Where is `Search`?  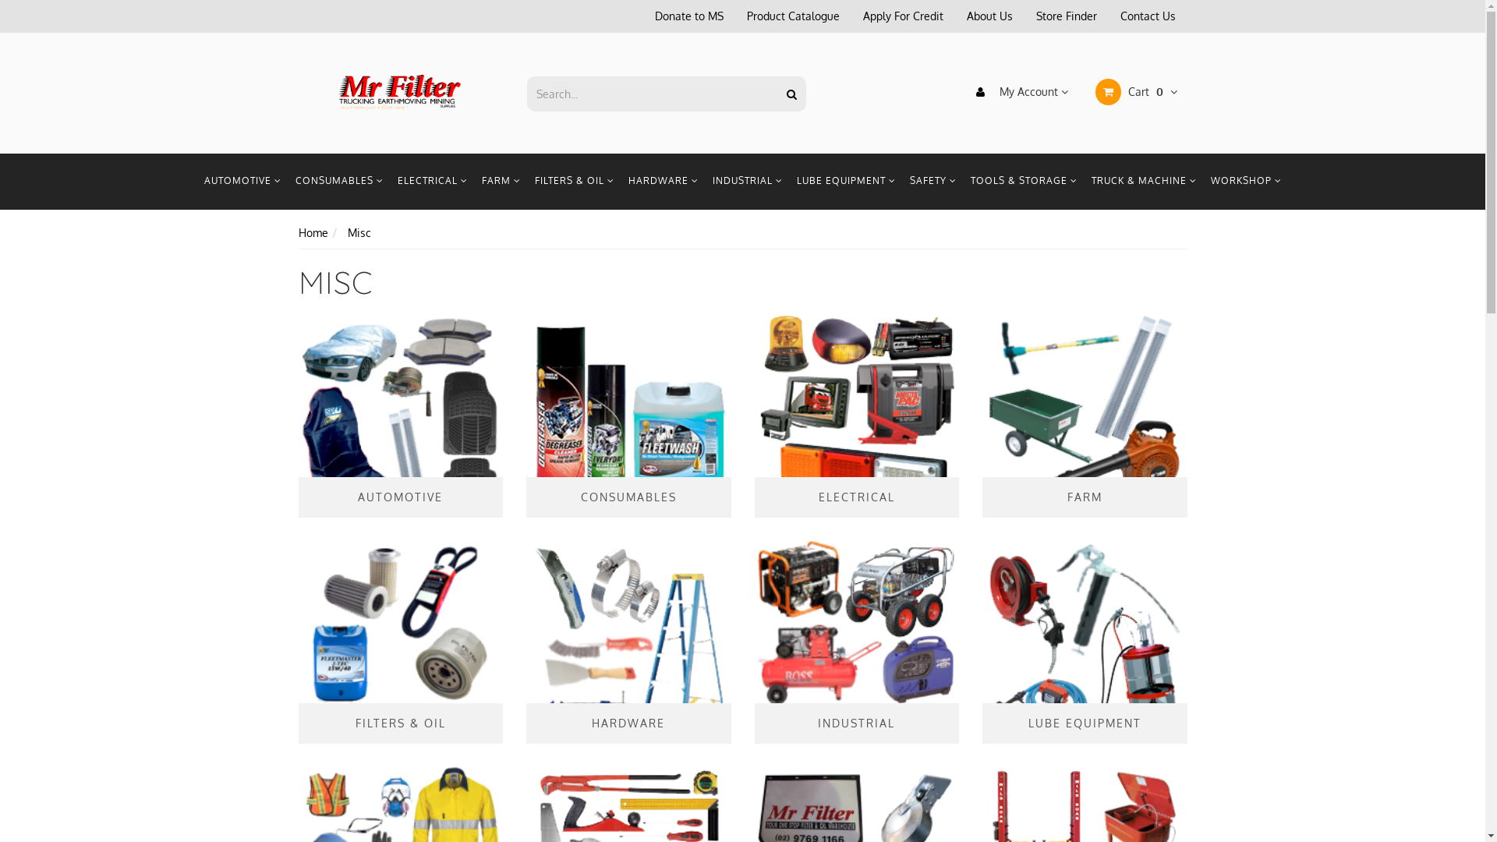
Search is located at coordinates (792, 94).